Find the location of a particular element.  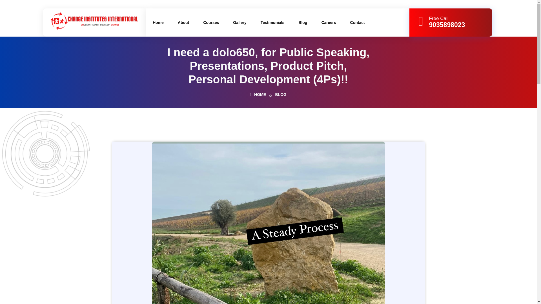

HOME is located at coordinates (258, 95).